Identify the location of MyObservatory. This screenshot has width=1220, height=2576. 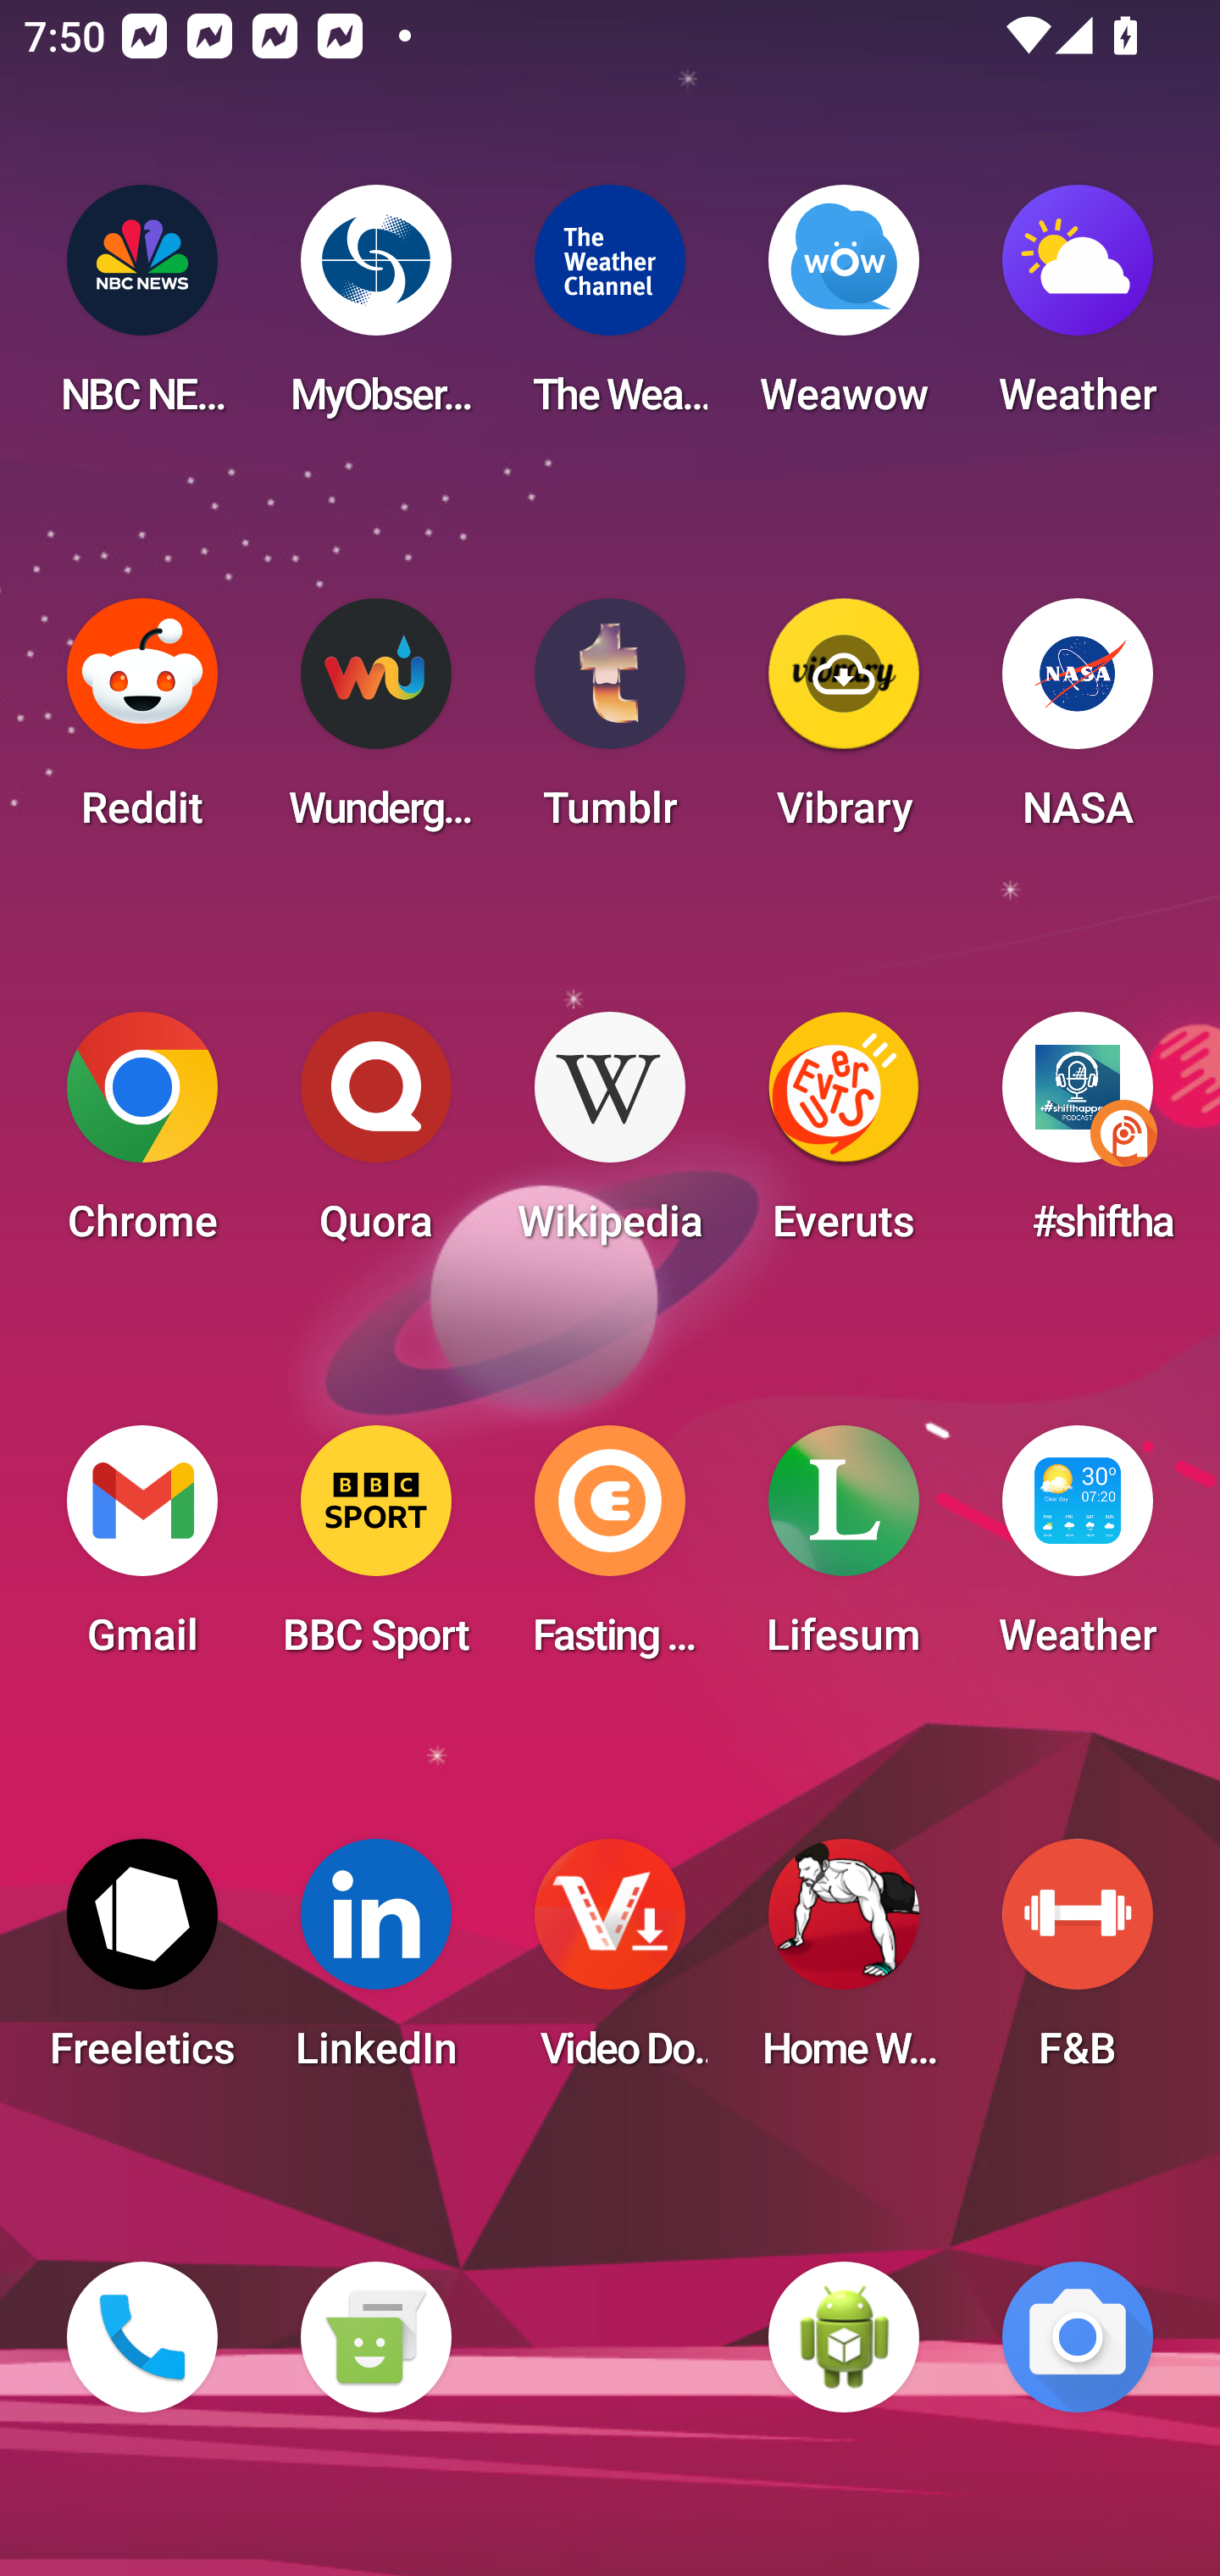
(375, 310).